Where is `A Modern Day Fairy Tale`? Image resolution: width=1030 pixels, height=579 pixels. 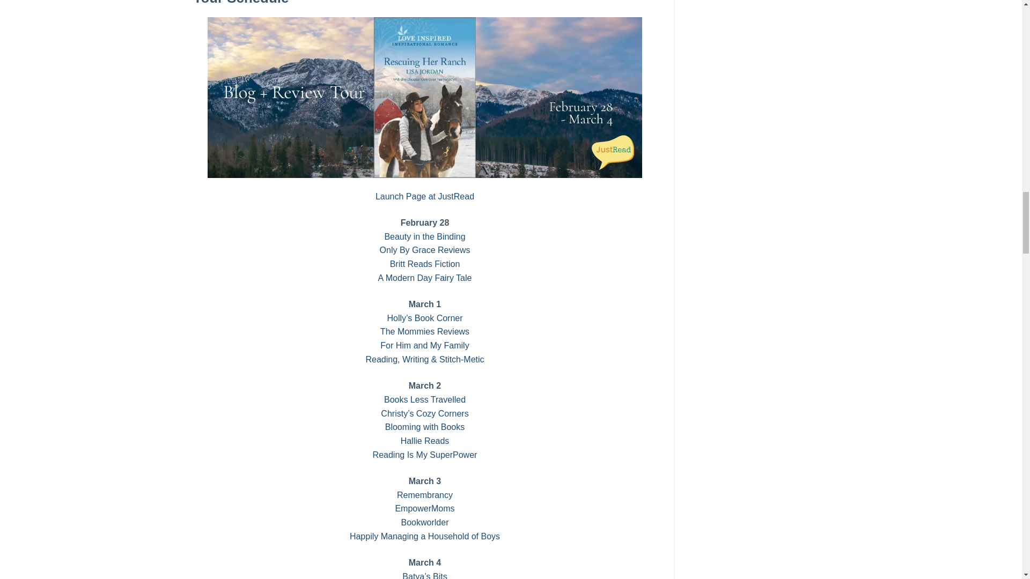
A Modern Day Fairy Tale is located at coordinates (425, 278).